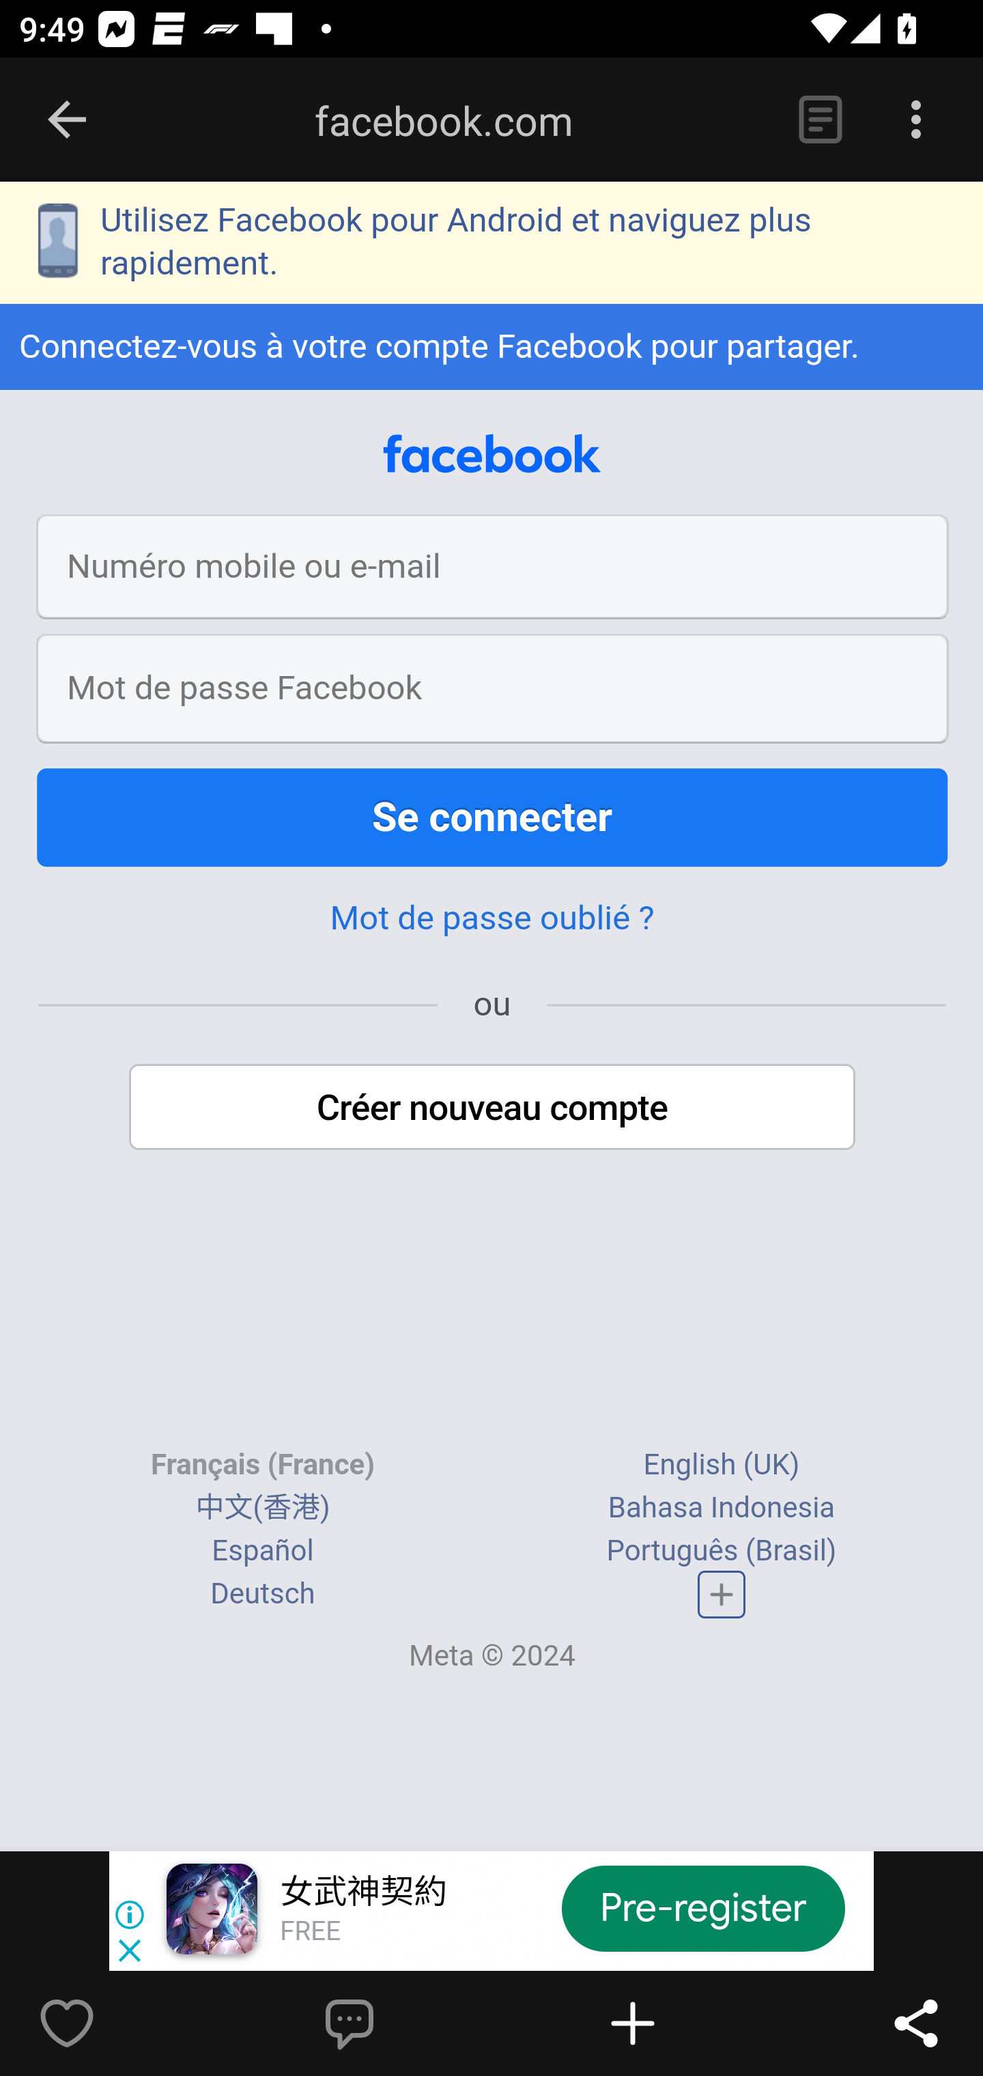 The image size is (983, 2076). Describe the element at coordinates (491, 921) in the screenshot. I see `Mot de passe oublié ?` at that location.